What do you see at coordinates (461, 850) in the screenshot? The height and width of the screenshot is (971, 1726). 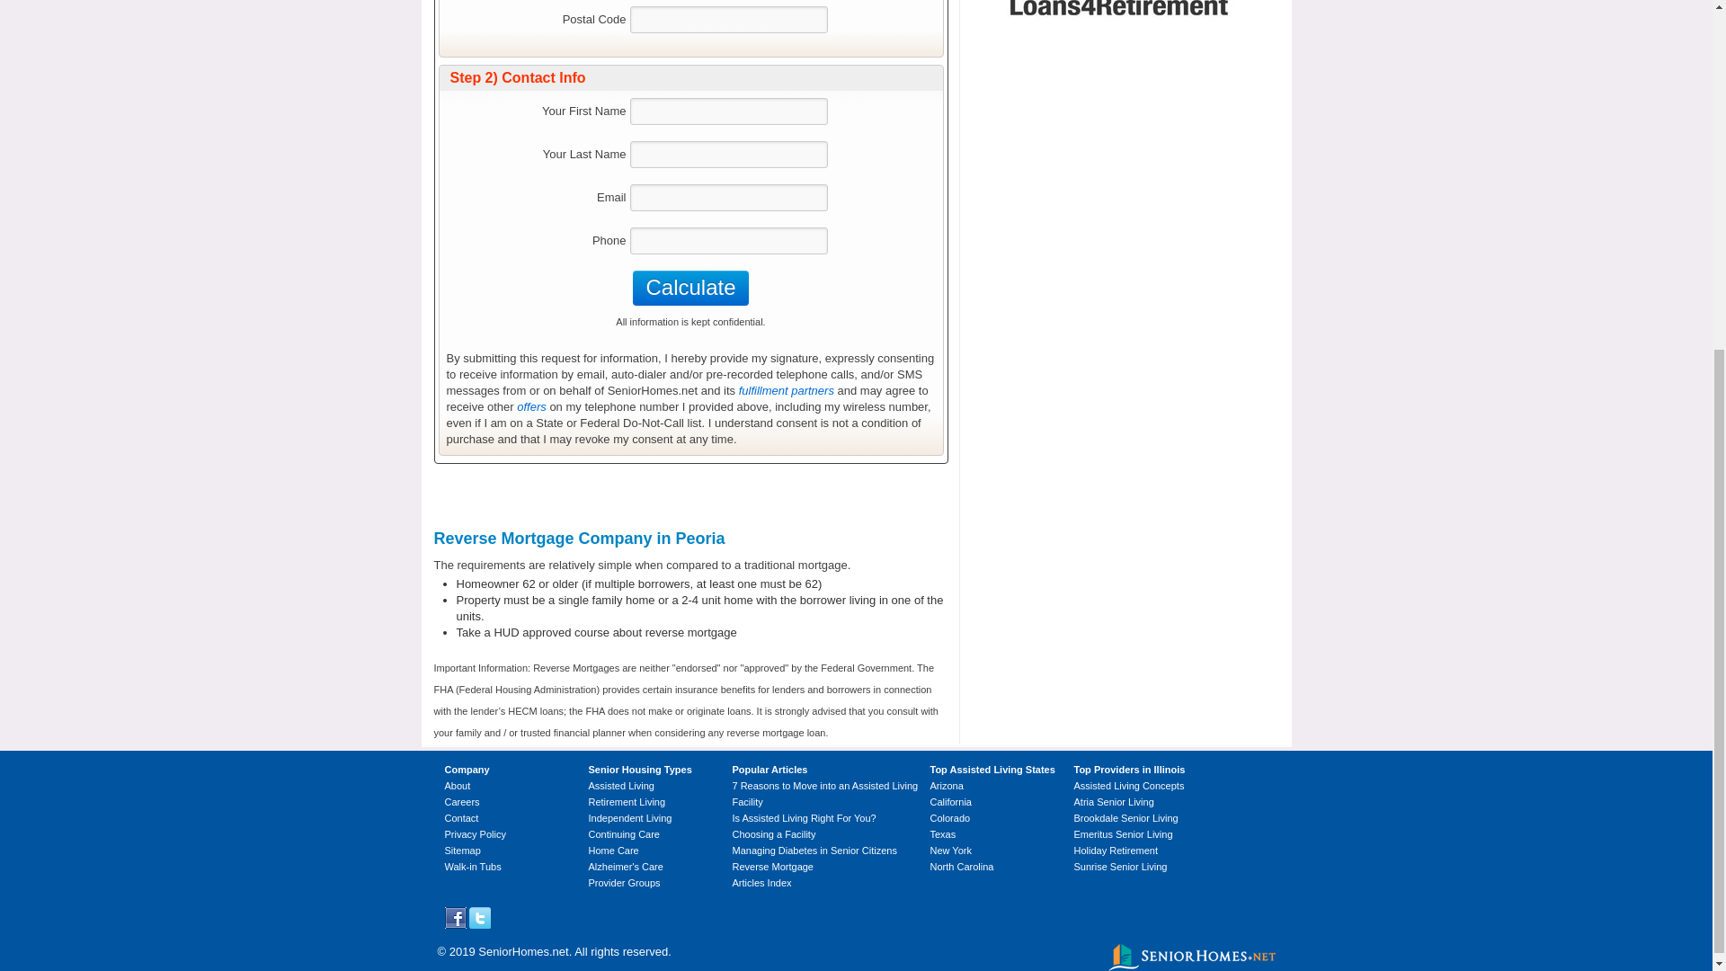 I see `Sitemap` at bounding box center [461, 850].